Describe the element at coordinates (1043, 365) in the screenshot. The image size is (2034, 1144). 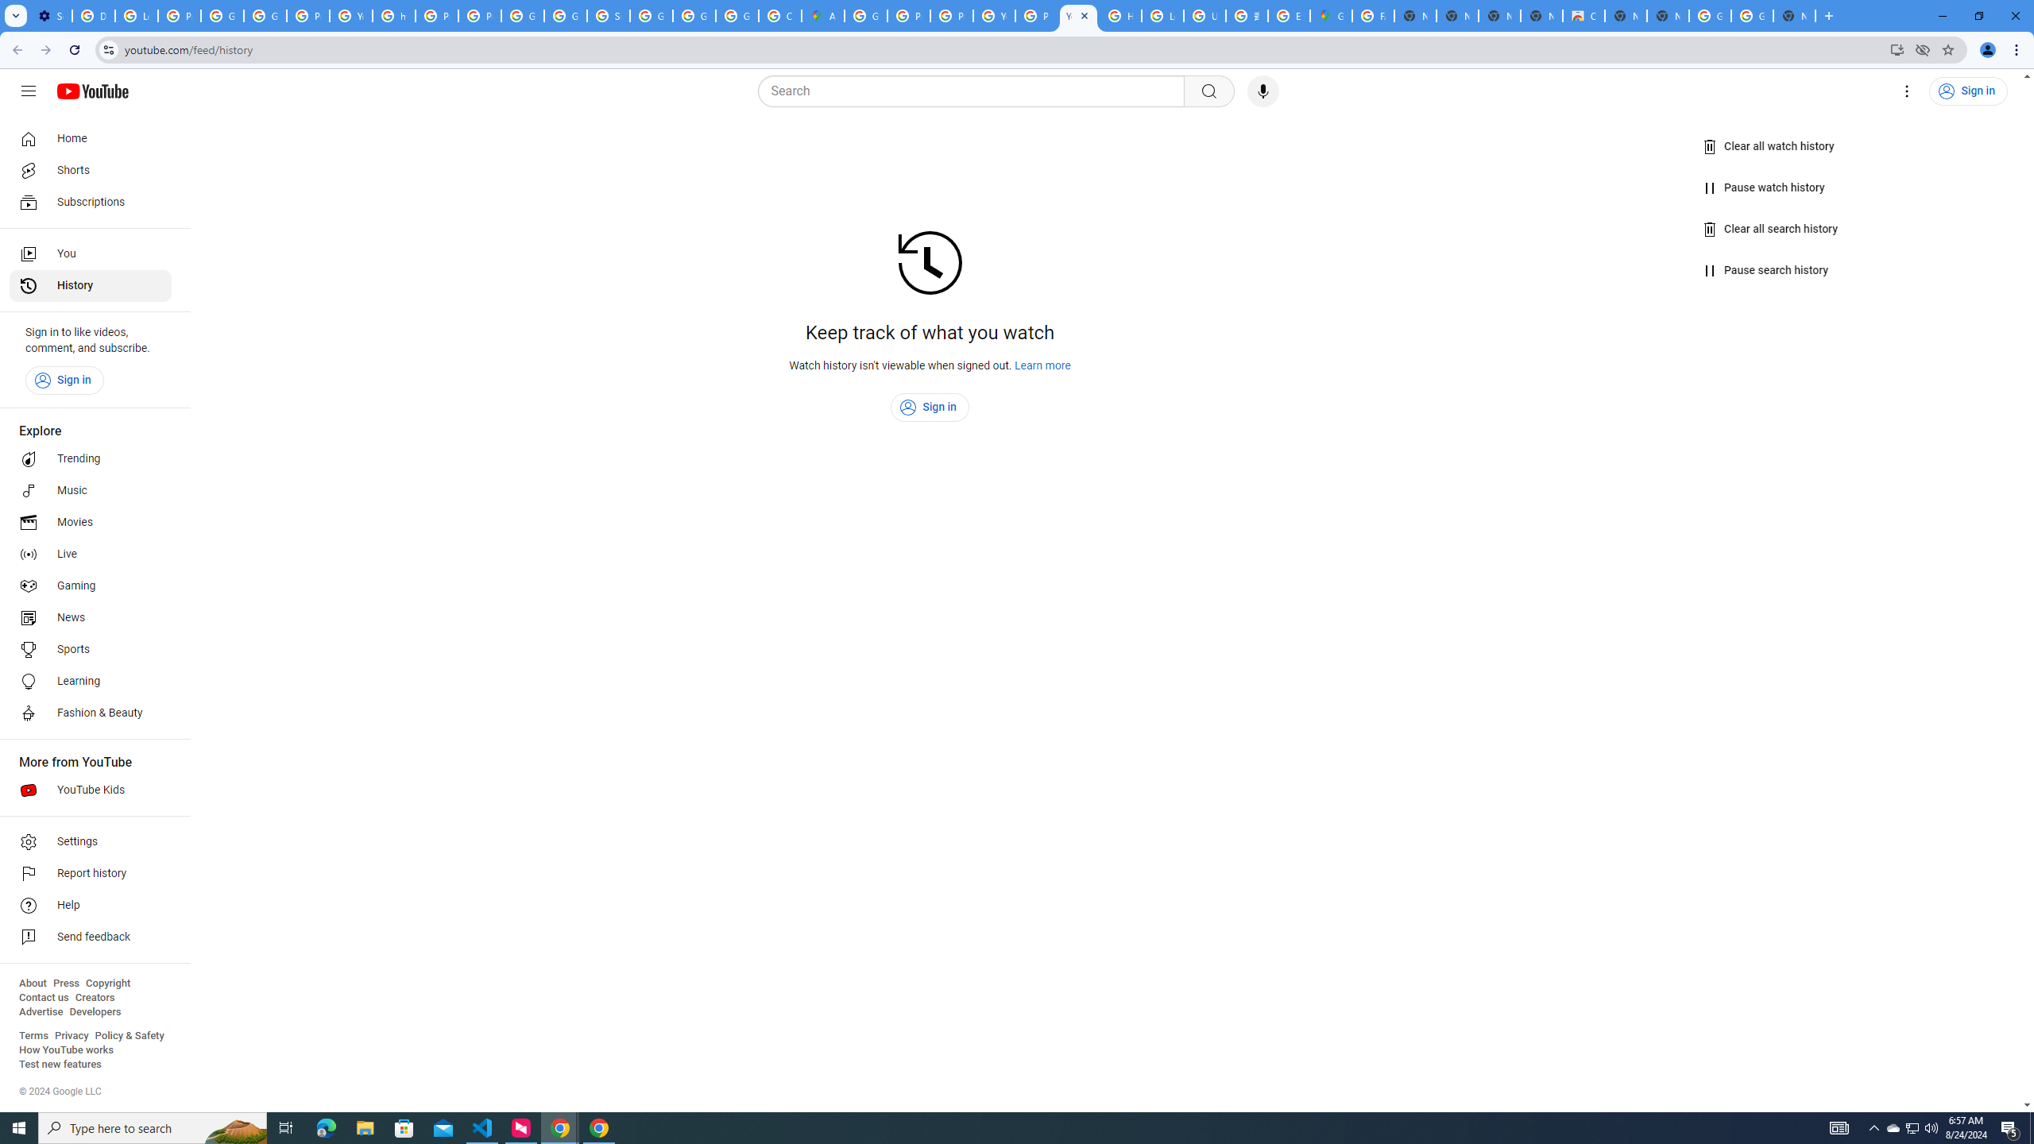
I see `Learn more` at that location.